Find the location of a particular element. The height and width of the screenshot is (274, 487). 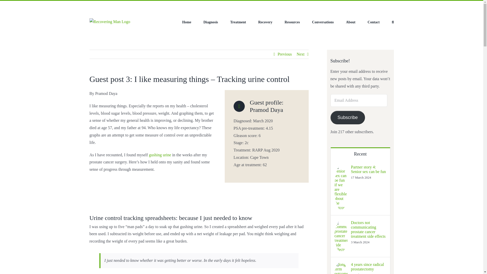

X is located at coordinates (97, 6).